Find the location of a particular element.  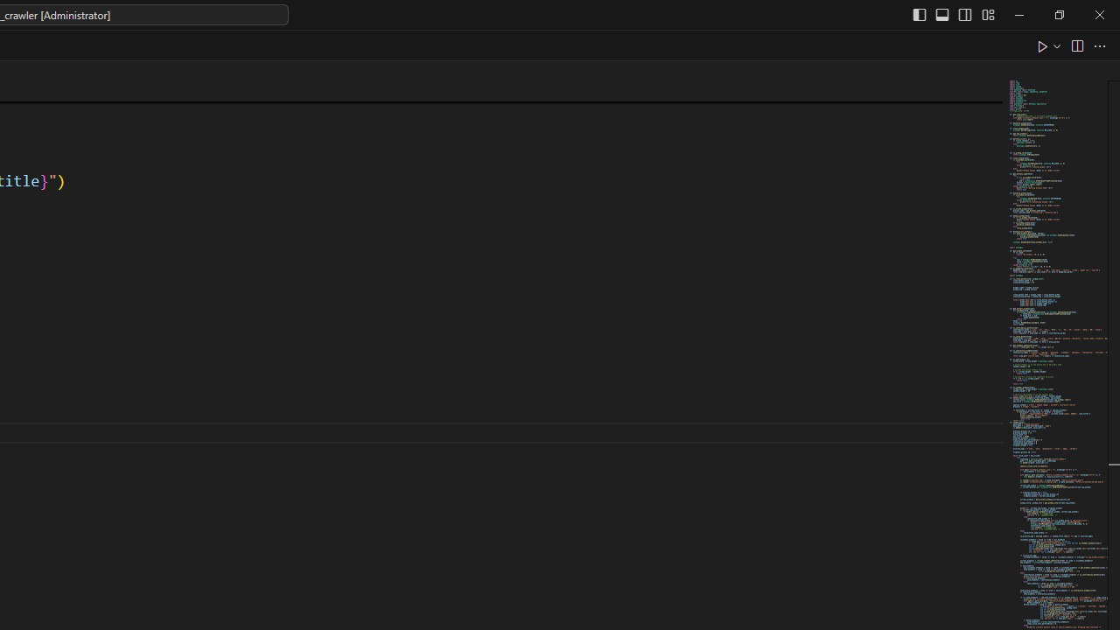

More Actions... is located at coordinates (1099, 45).